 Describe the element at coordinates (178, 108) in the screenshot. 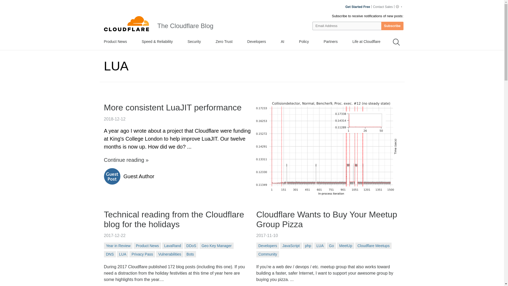

I see `More consistent LuaJIT performance` at that location.